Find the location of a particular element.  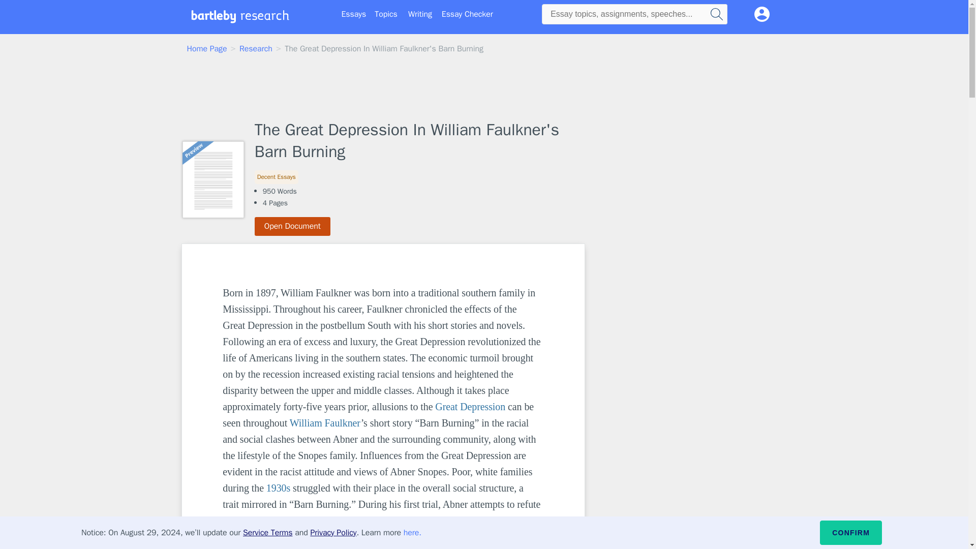

1930s is located at coordinates (278, 488).